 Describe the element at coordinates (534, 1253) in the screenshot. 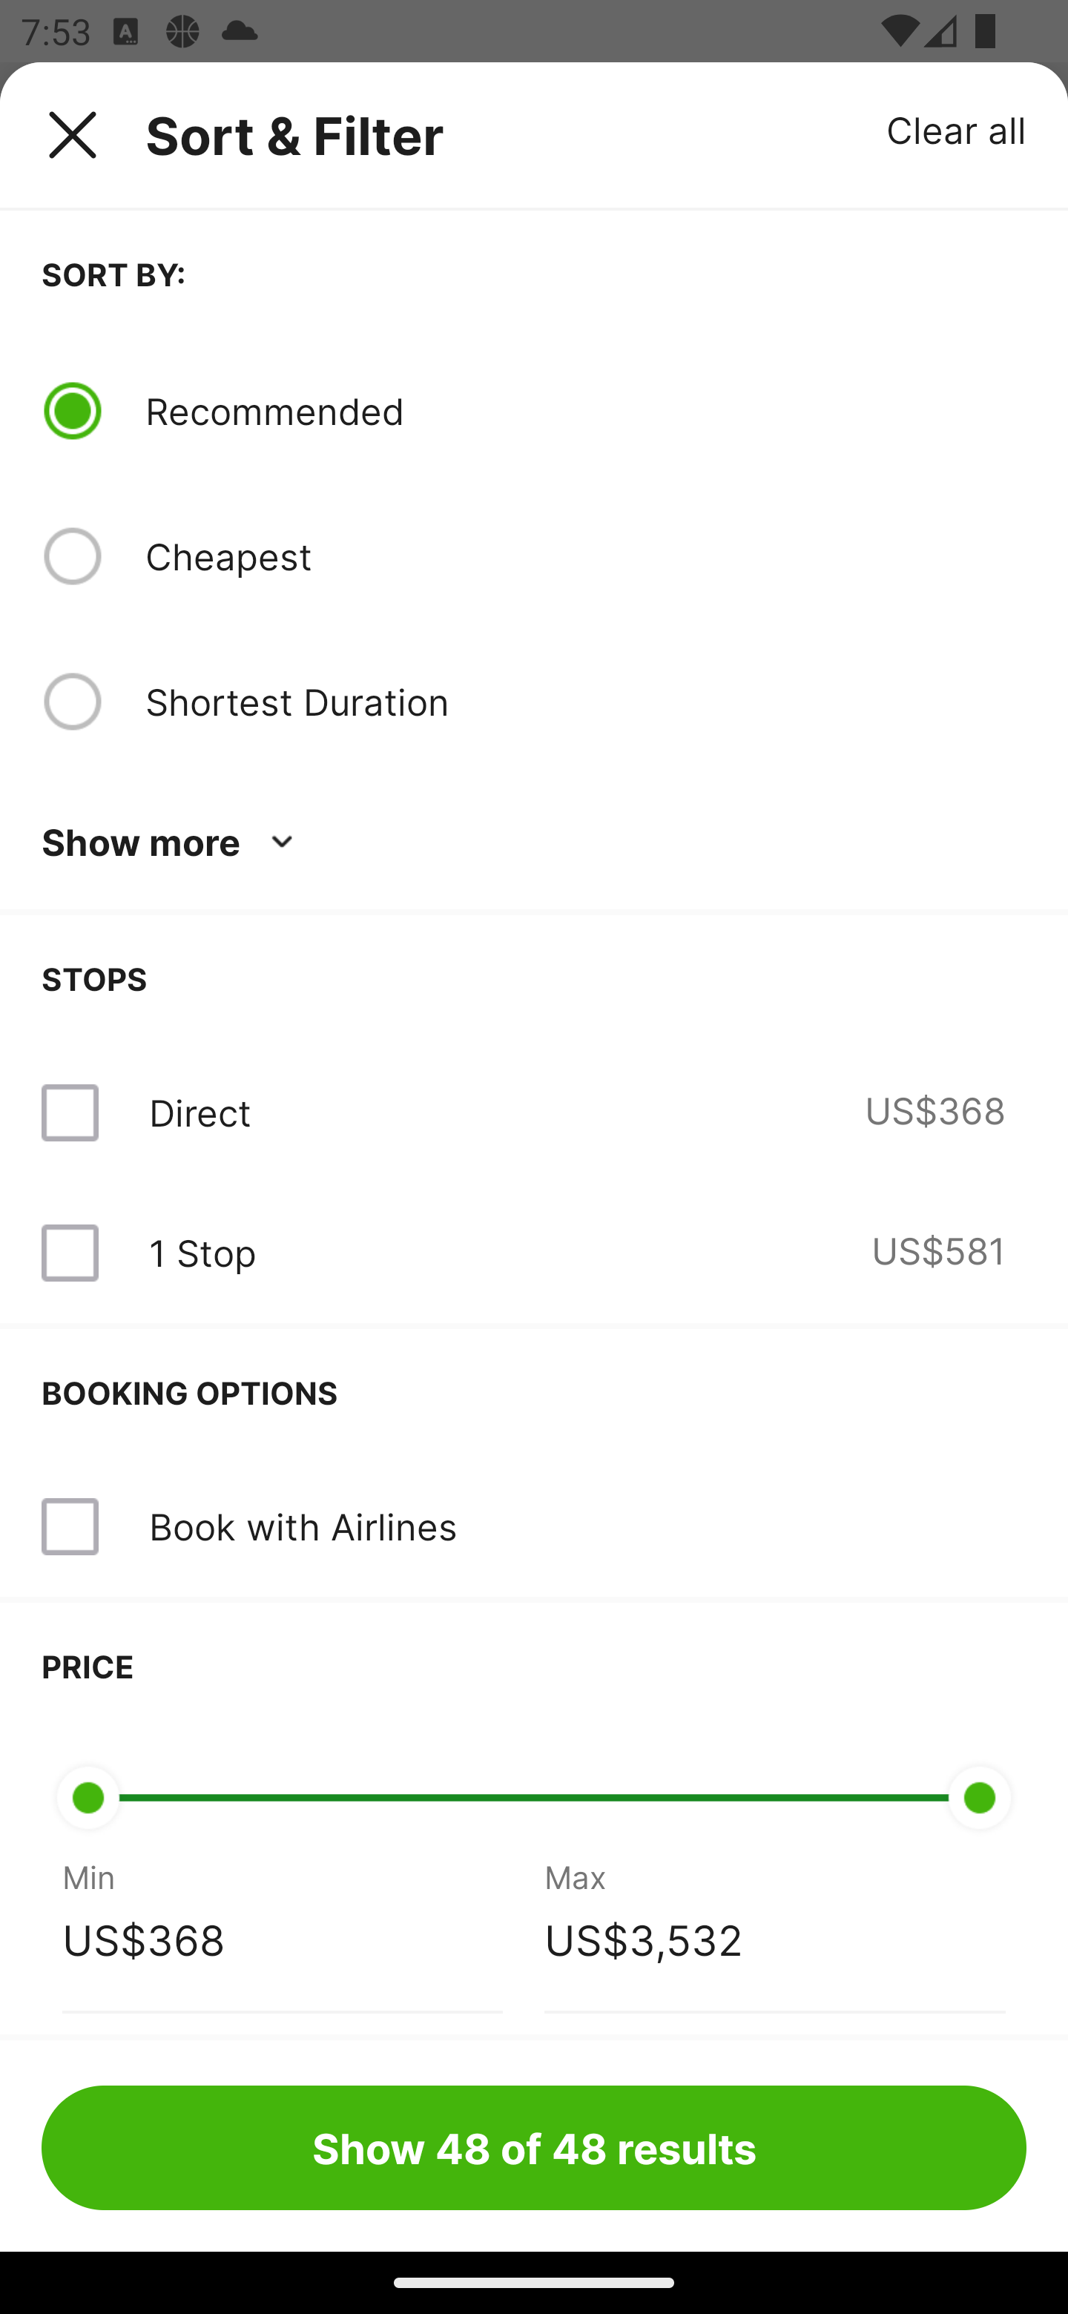

I see `1 Stop US$581` at that location.